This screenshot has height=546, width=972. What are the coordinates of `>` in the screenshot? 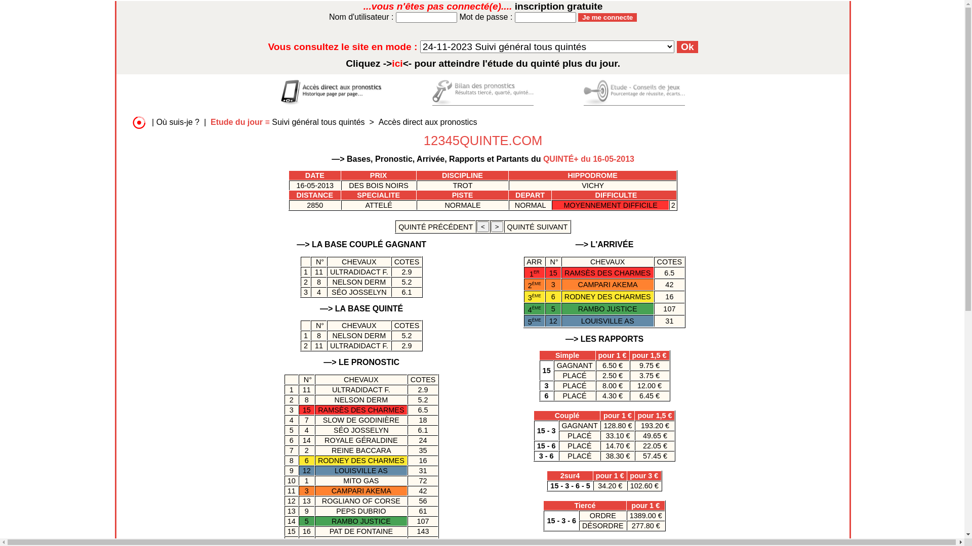 It's located at (497, 226).